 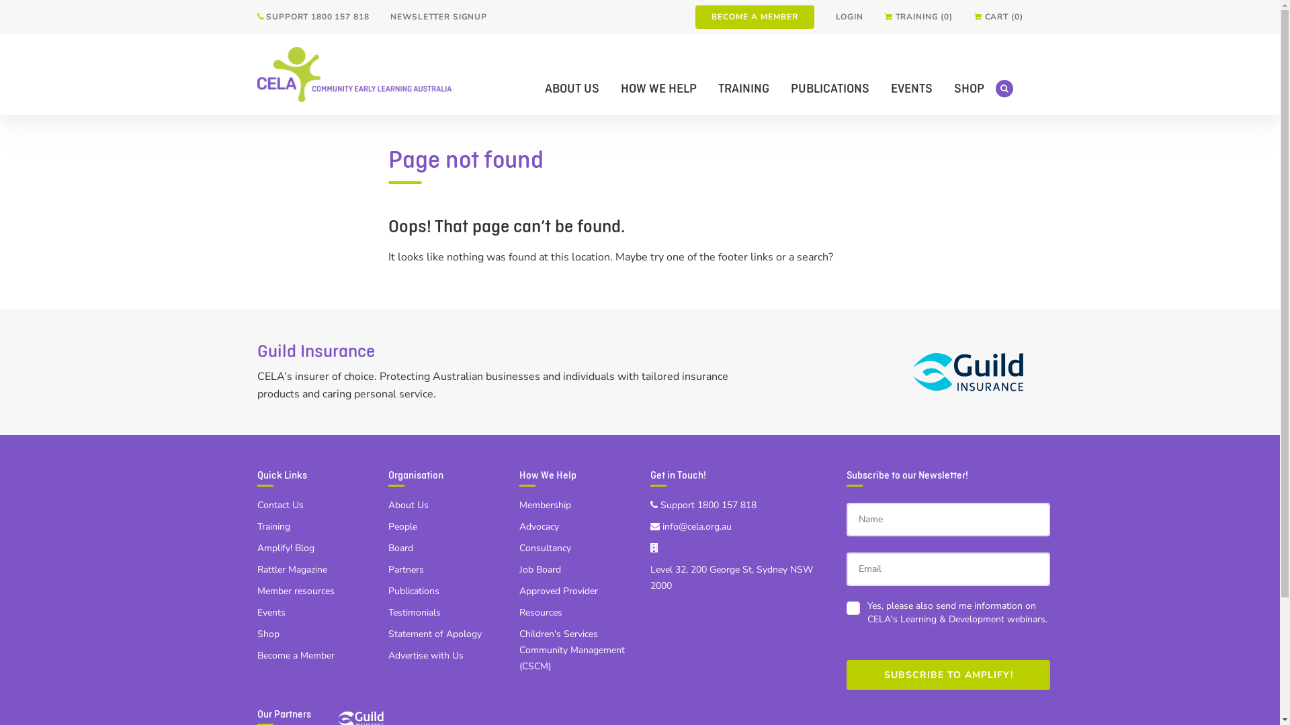 I want to click on SUPPORT 1800 157 818, so click(x=313, y=17).